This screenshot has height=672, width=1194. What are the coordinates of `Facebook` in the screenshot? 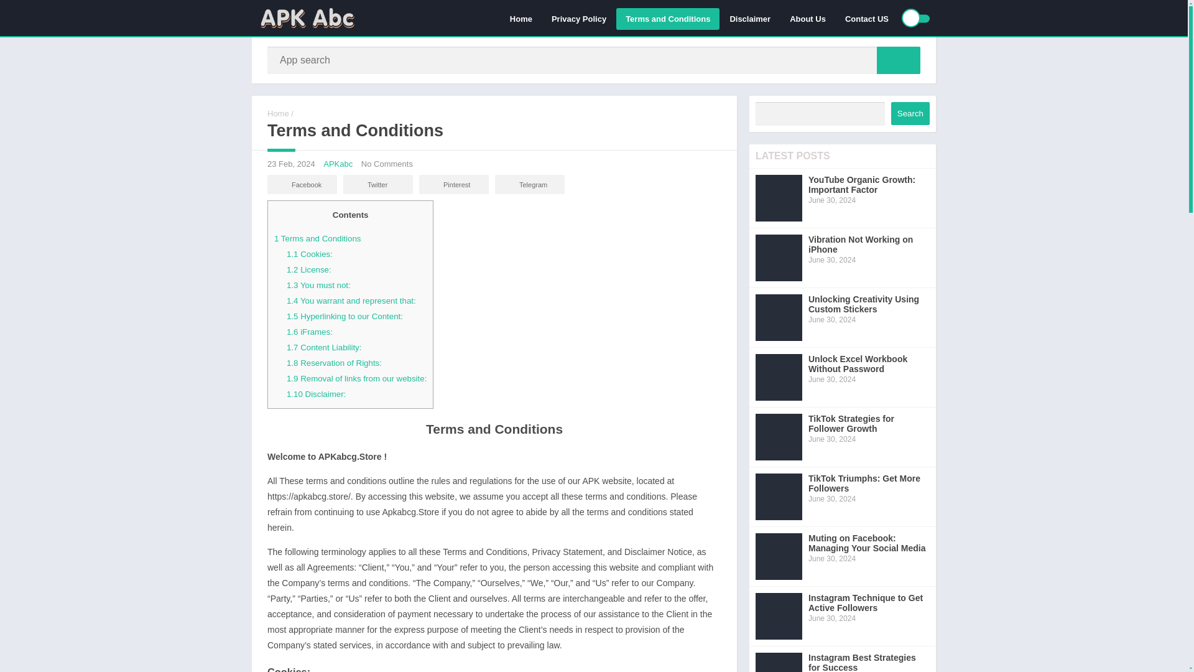 It's located at (302, 184).